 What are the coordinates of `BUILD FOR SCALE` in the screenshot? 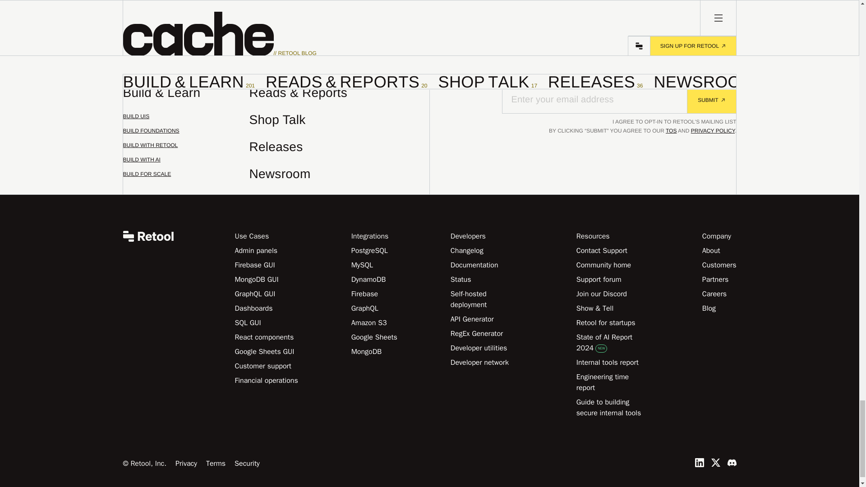 It's located at (186, 150).